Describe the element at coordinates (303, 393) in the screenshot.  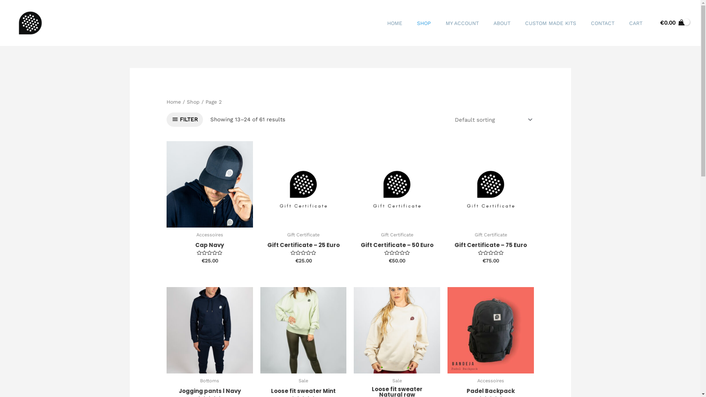
I see `Loose fit sweater Mint` at that location.